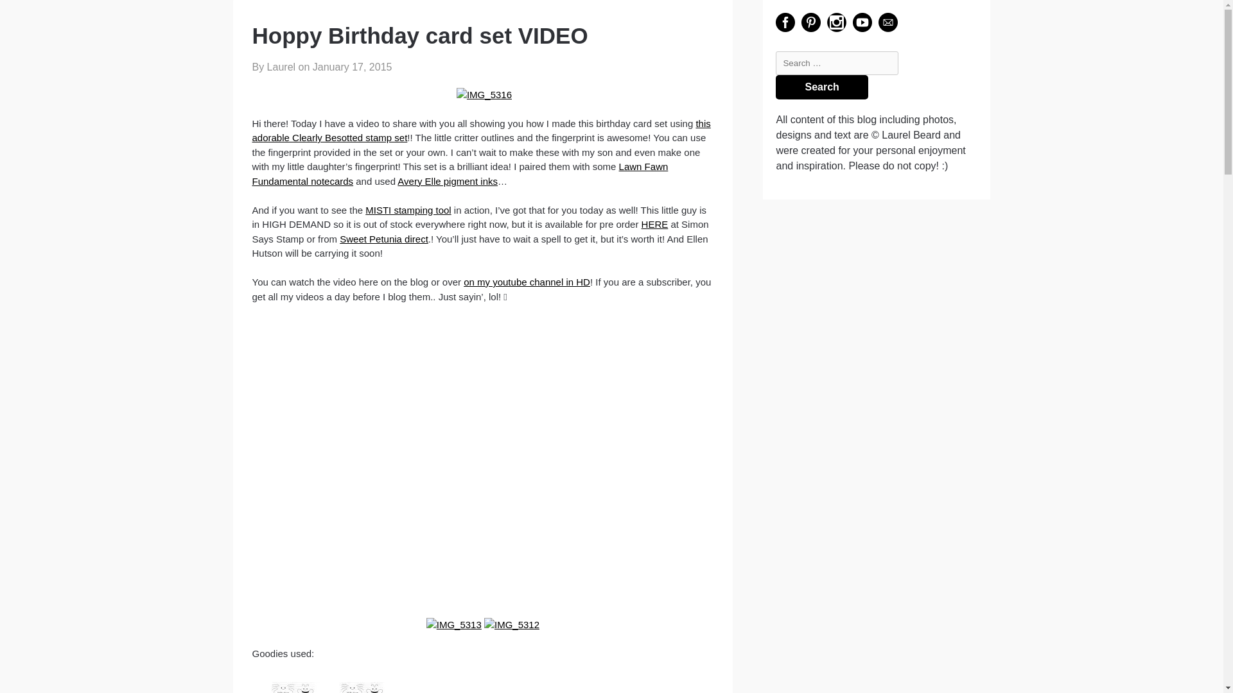 The image size is (1233, 693). What do you see at coordinates (408, 209) in the screenshot?
I see `MISTI stamping tool` at bounding box center [408, 209].